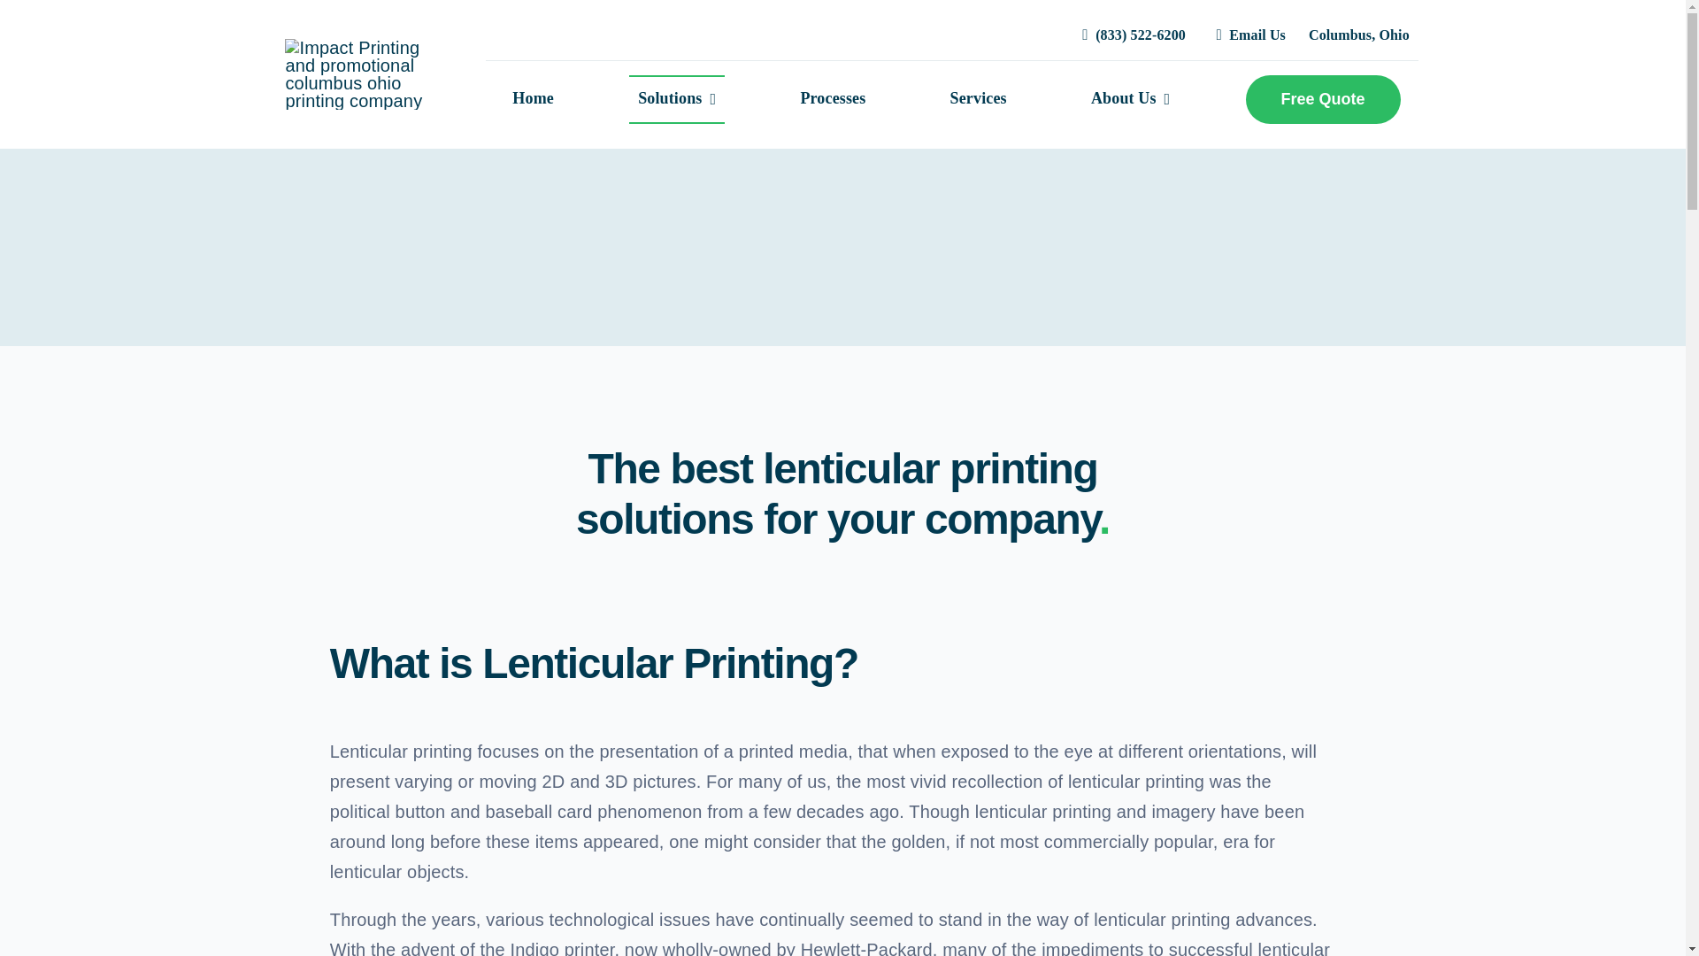  I want to click on Services, so click(979, 99).